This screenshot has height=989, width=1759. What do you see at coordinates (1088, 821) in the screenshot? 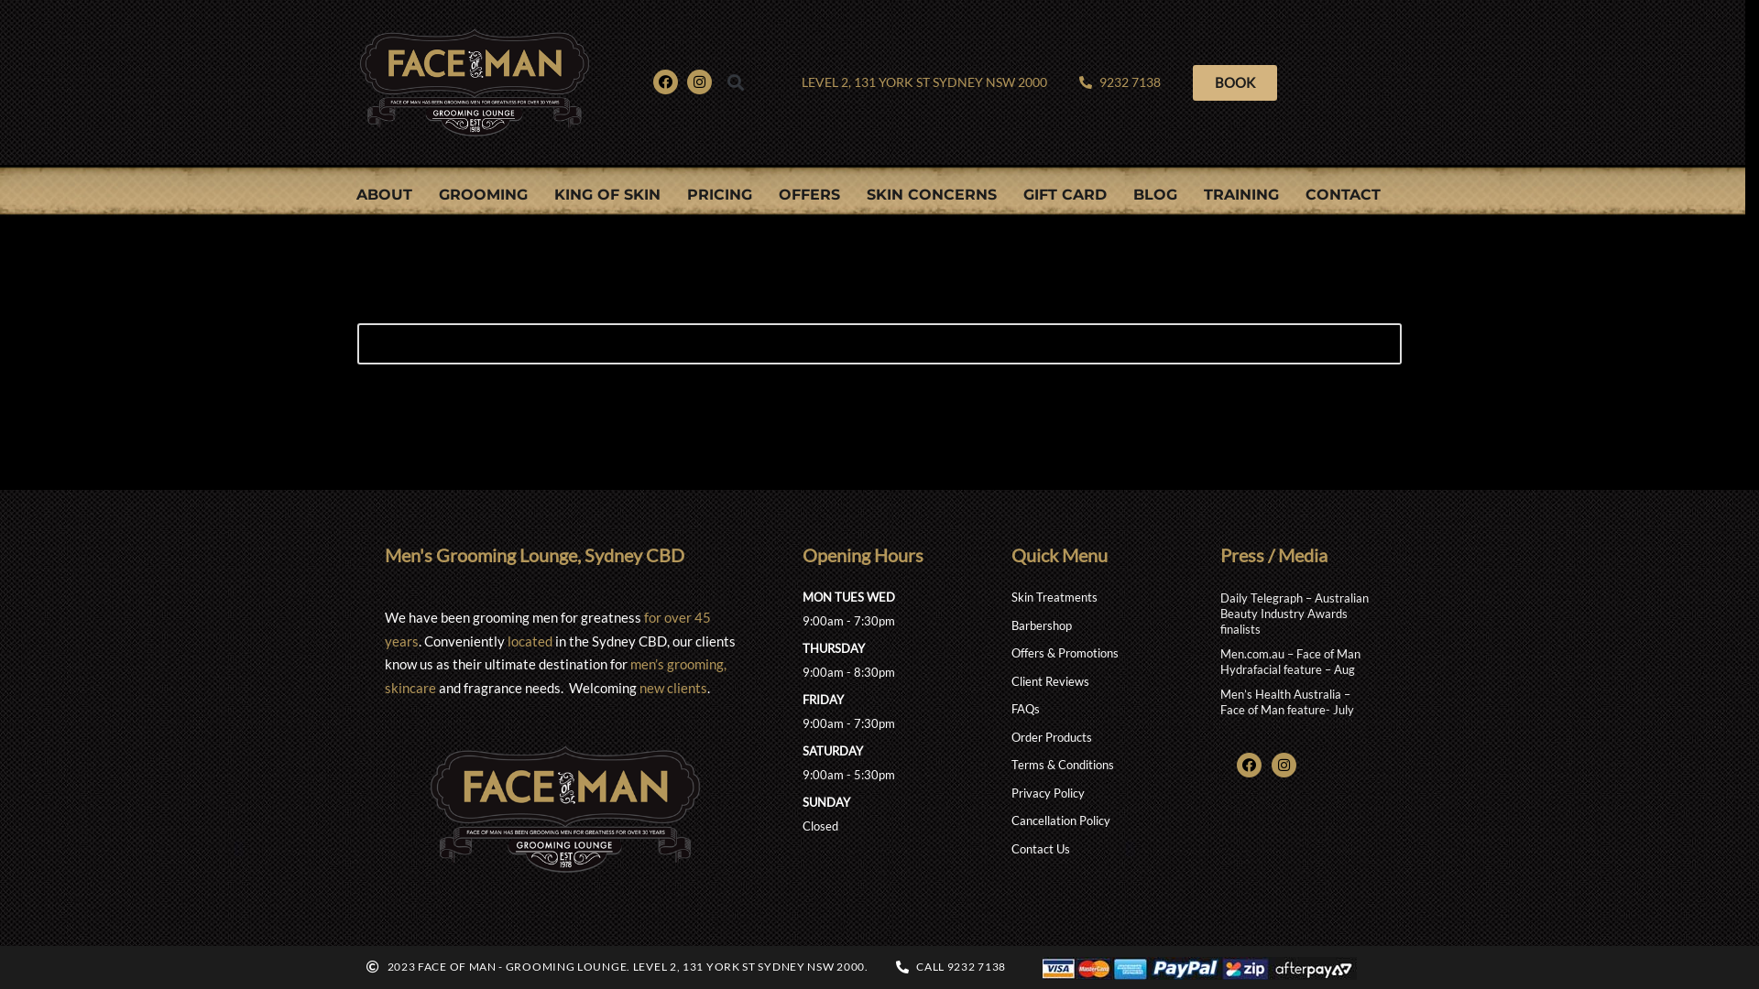
I see `Cancellation Policy` at bounding box center [1088, 821].